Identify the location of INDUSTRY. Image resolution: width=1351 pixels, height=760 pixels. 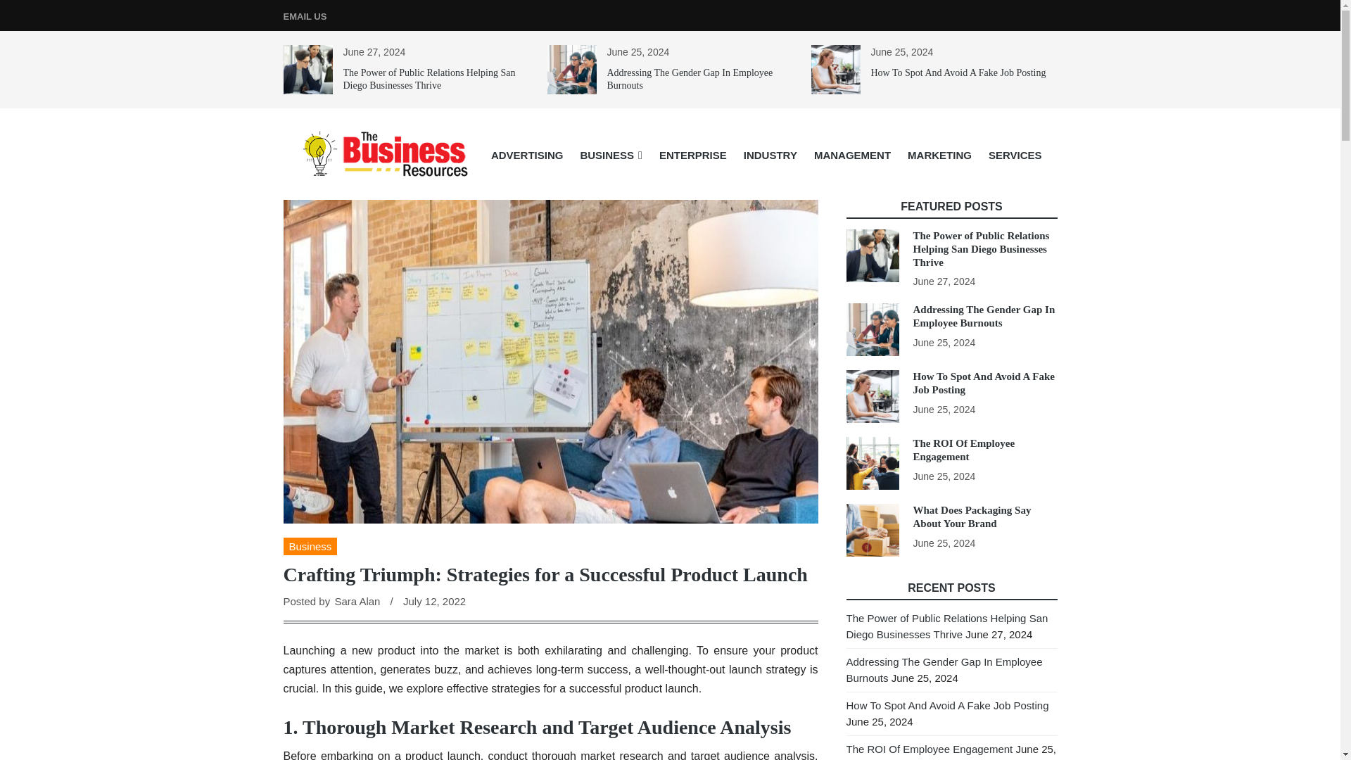
(770, 155).